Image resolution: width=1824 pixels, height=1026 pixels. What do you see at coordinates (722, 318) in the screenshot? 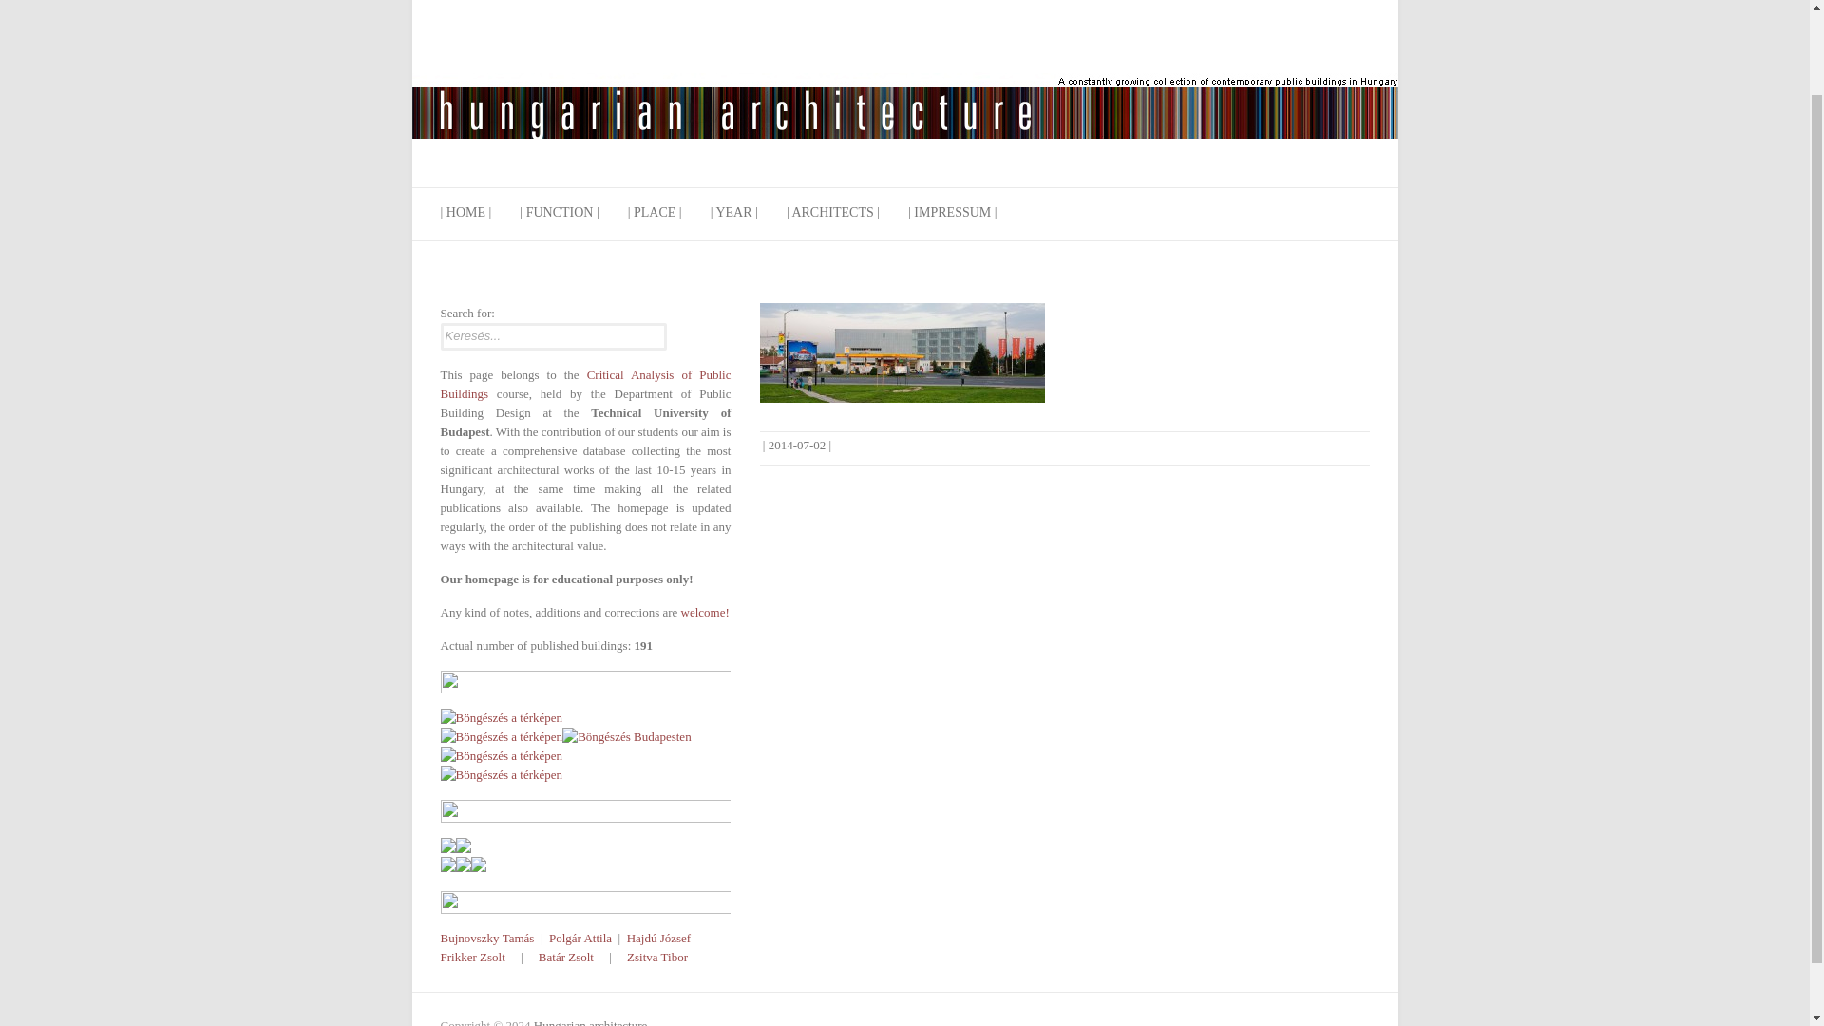
I see `English` at bounding box center [722, 318].